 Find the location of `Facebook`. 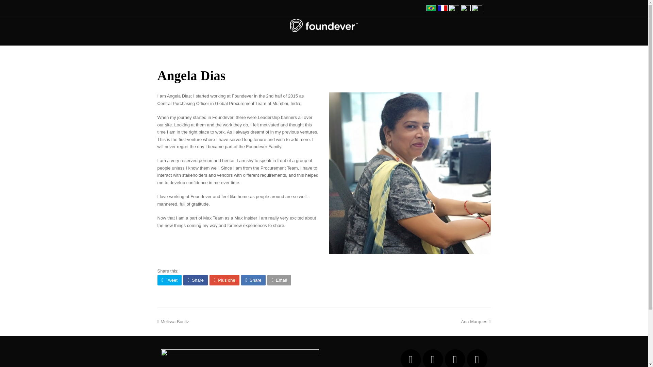

Facebook is located at coordinates (411, 358).